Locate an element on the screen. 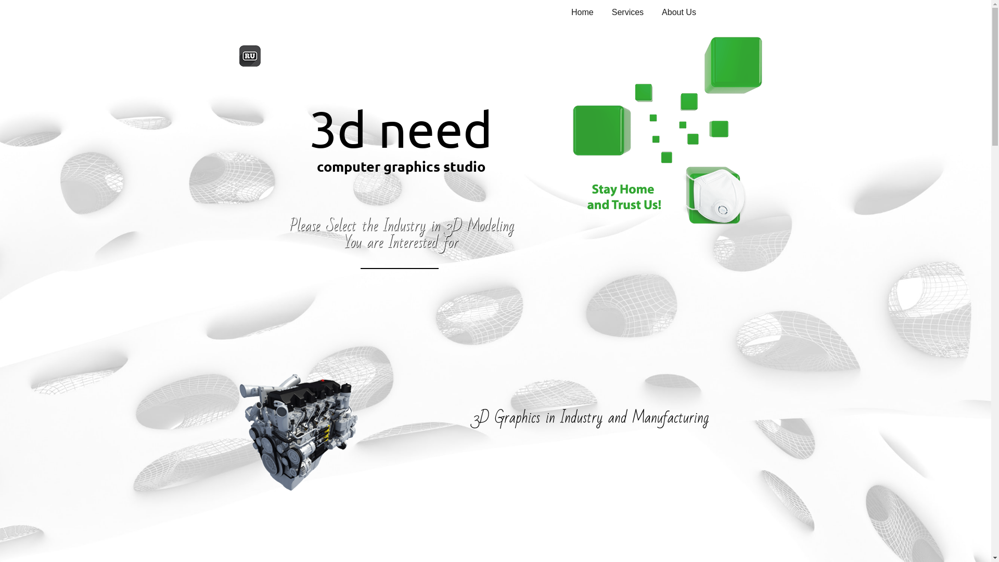 This screenshot has height=562, width=999. 3d need Computer Graphics Studio is located at coordinates (667, 131).